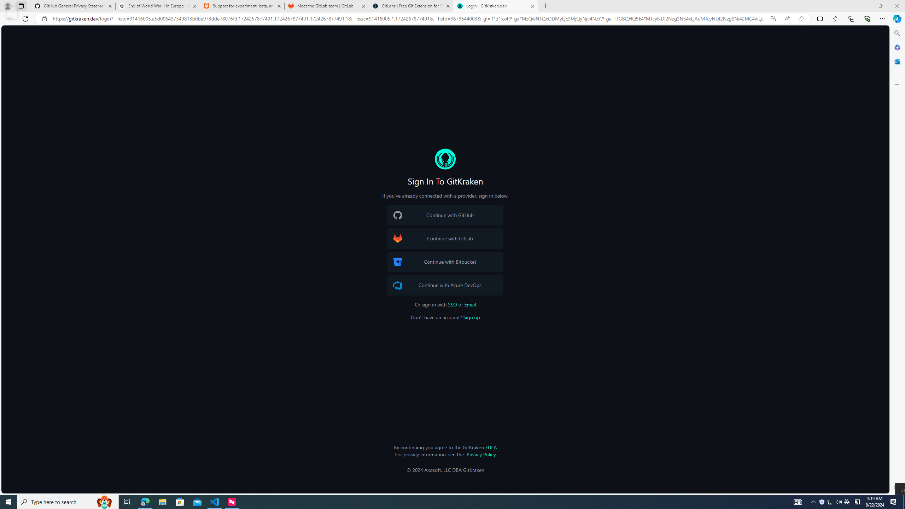  What do you see at coordinates (398, 215) in the screenshot?
I see `GitHub Logo` at bounding box center [398, 215].